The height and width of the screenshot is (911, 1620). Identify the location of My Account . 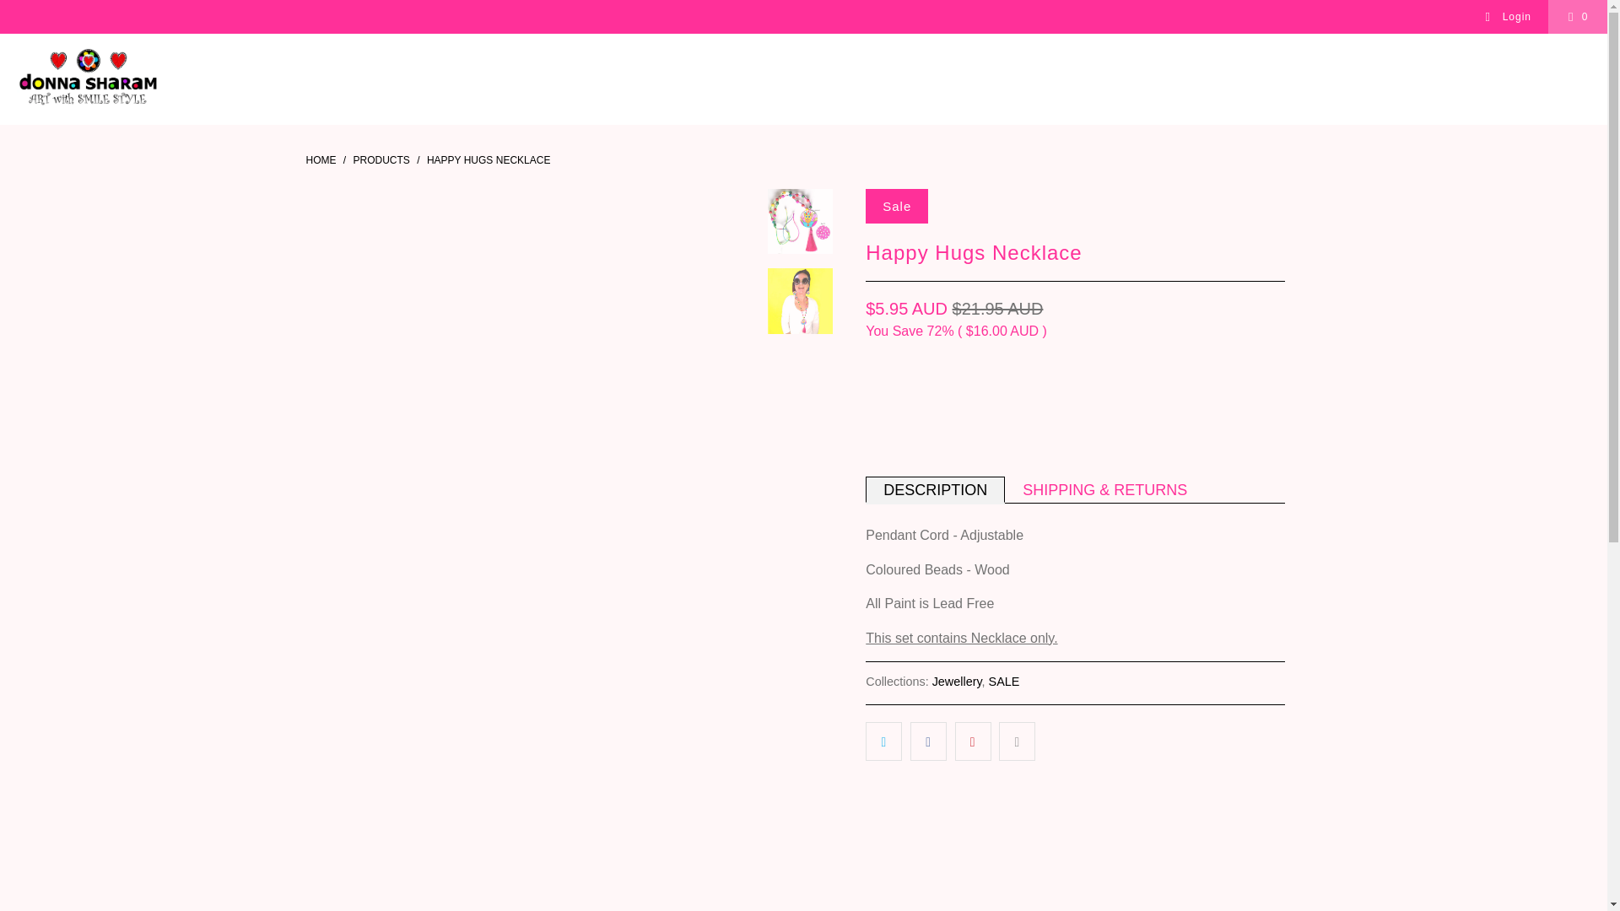
(1508, 17).